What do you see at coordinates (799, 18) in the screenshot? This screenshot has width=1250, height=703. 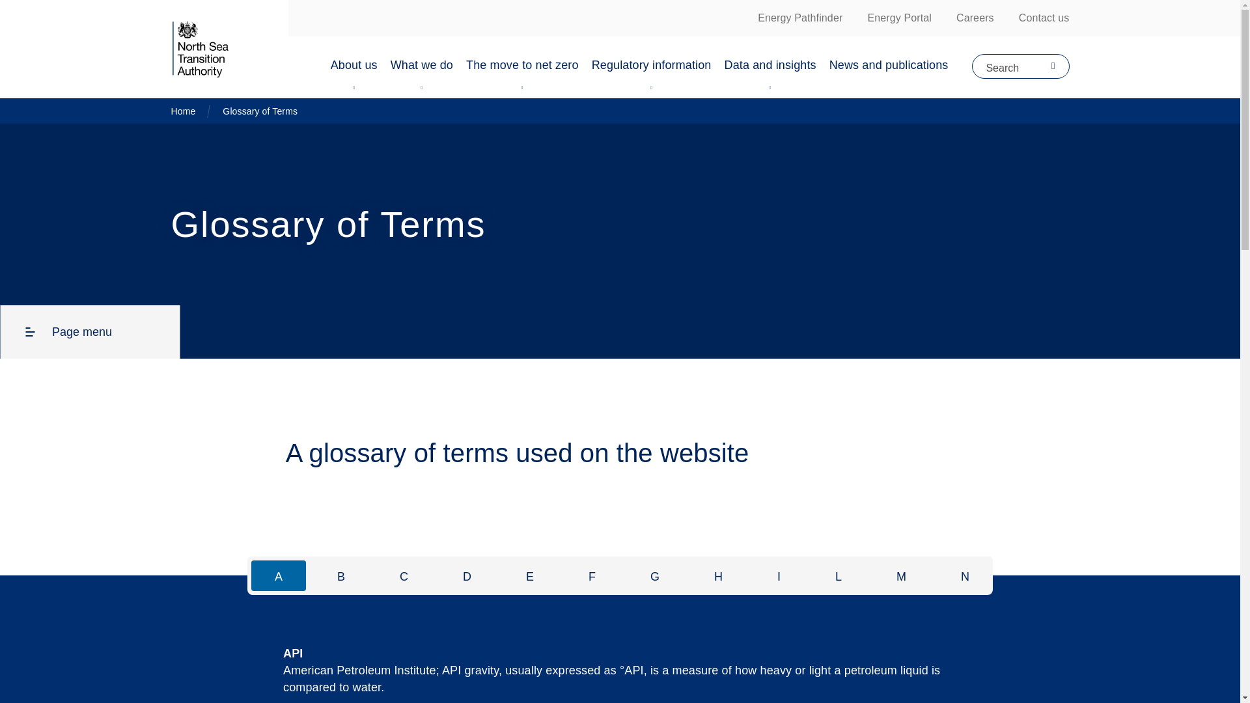 I see `Energy Pathfinder` at bounding box center [799, 18].